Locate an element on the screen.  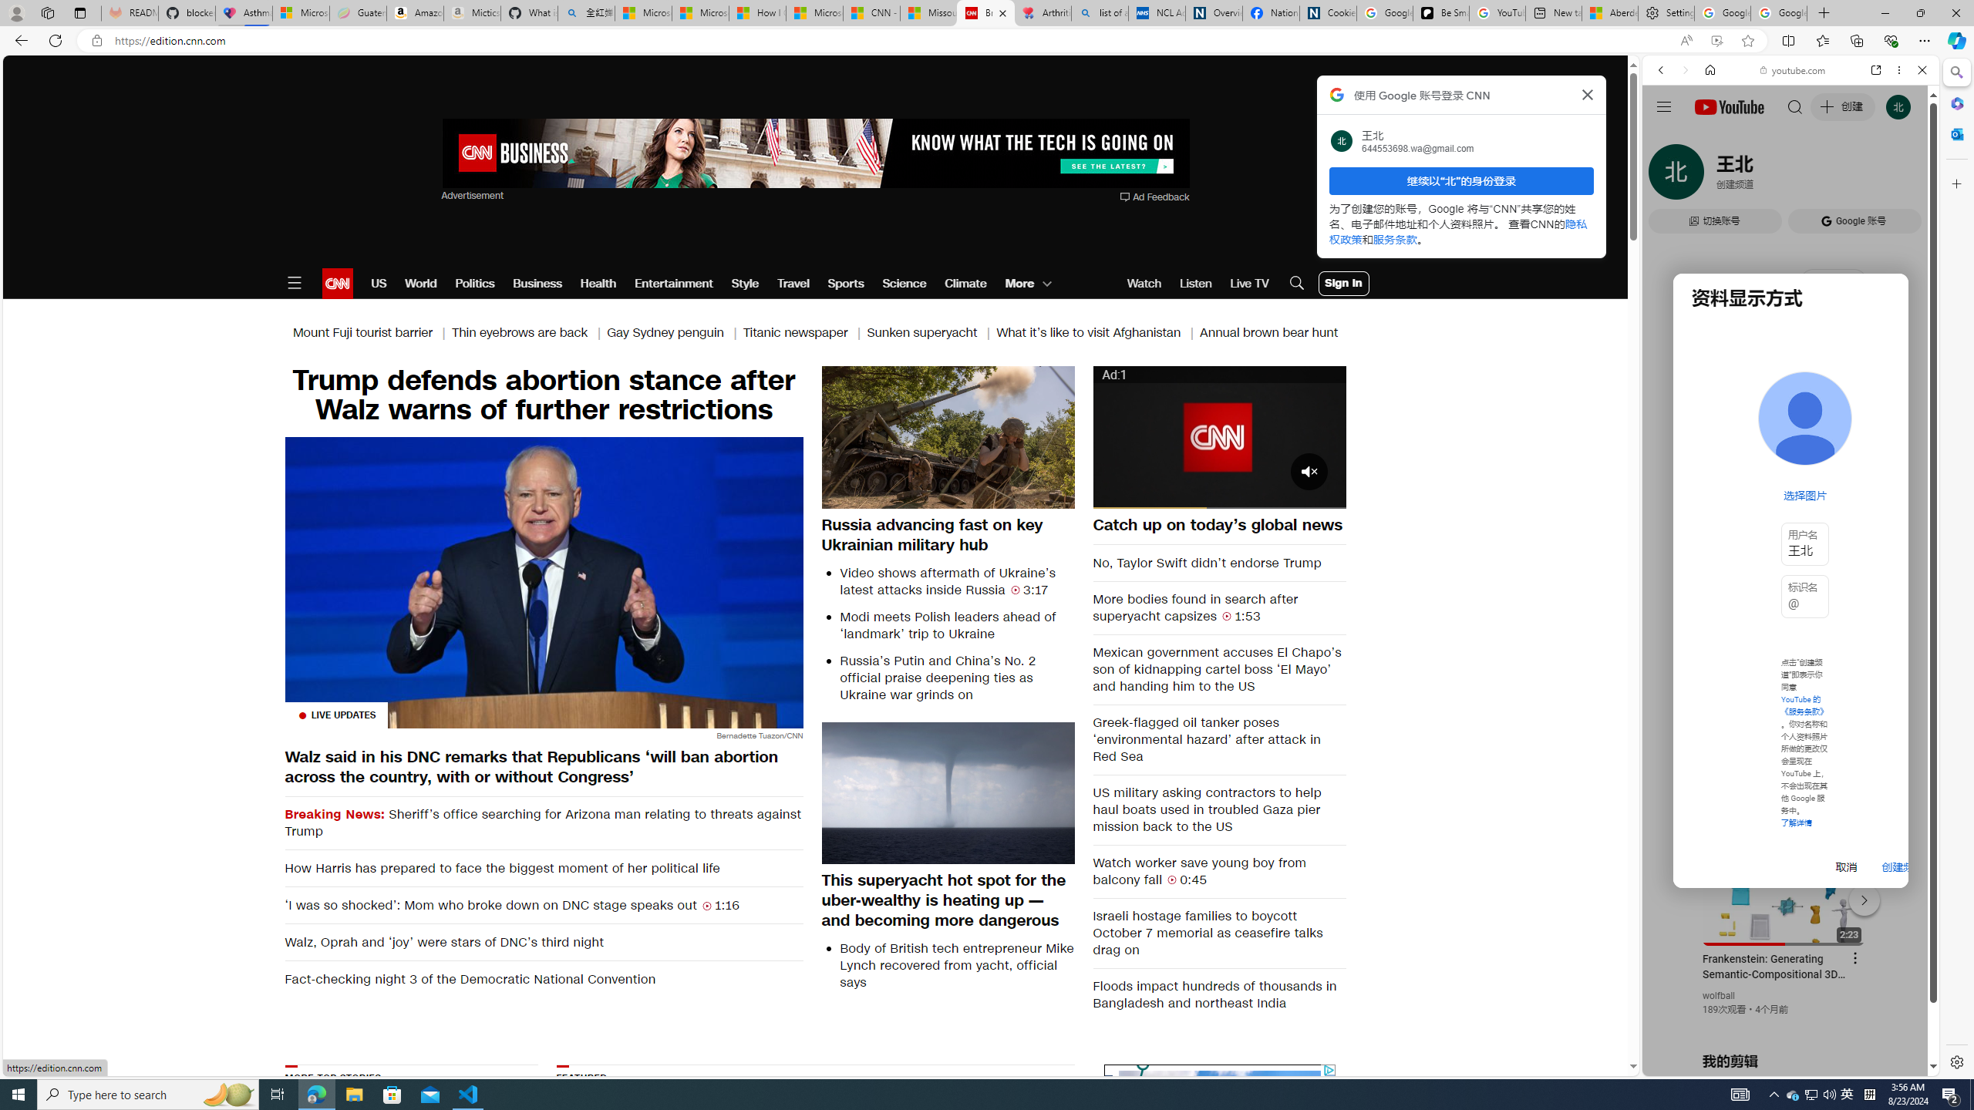
wolfball is located at coordinates (1719, 996).